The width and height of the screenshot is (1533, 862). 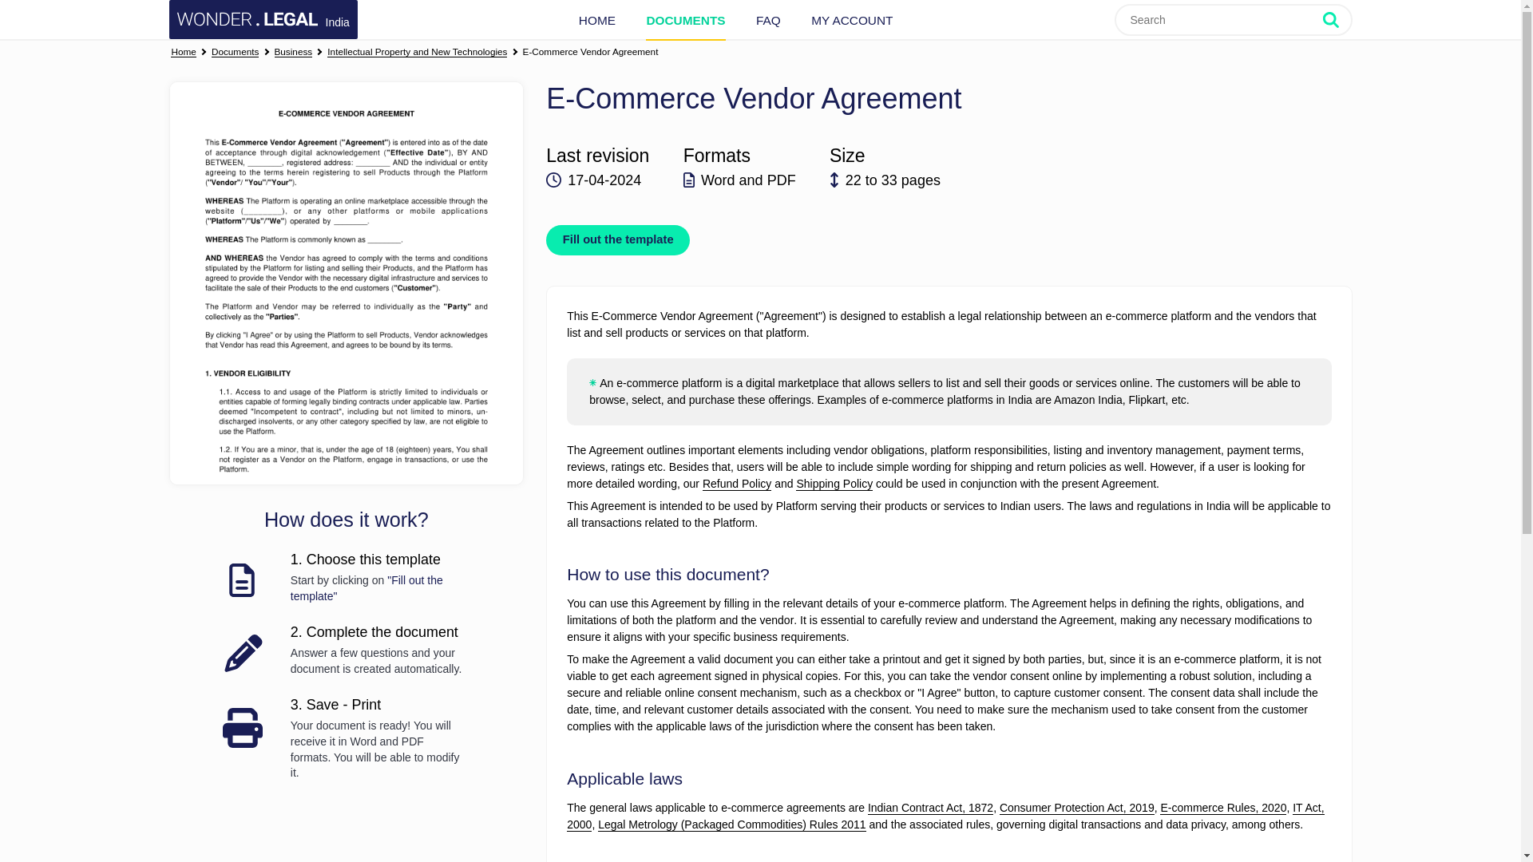 I want to click on E-commerce Rules, 2020, so click(x=1223, y=808).